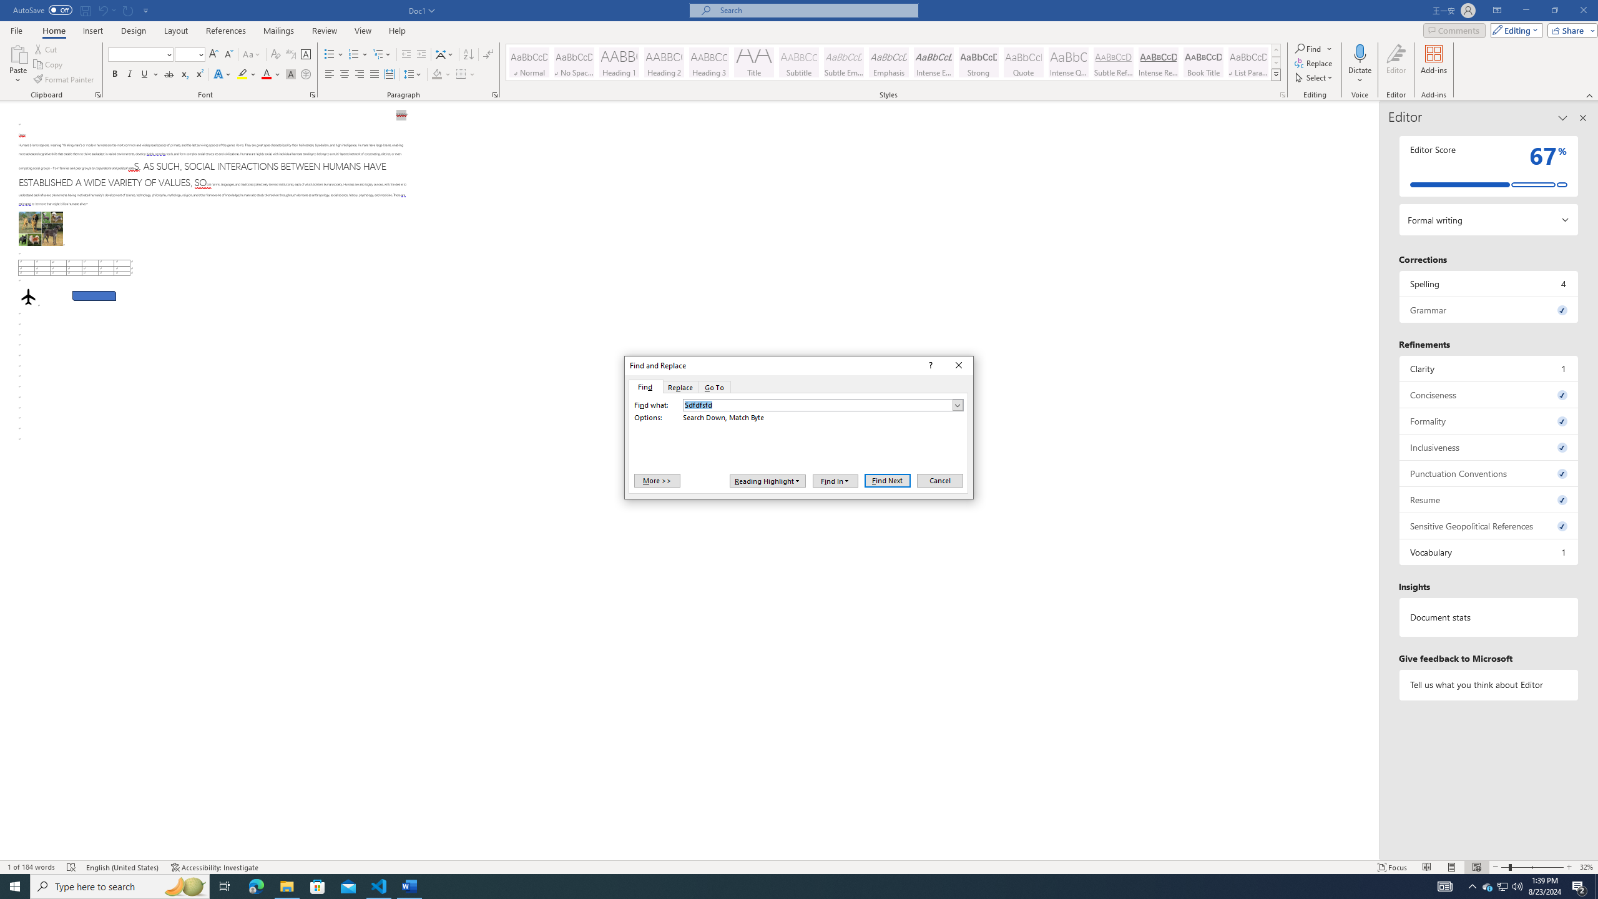  Describe the element at coordinates (256, 887) in the screenshot. I see `AutomationID: 4105` at that location.